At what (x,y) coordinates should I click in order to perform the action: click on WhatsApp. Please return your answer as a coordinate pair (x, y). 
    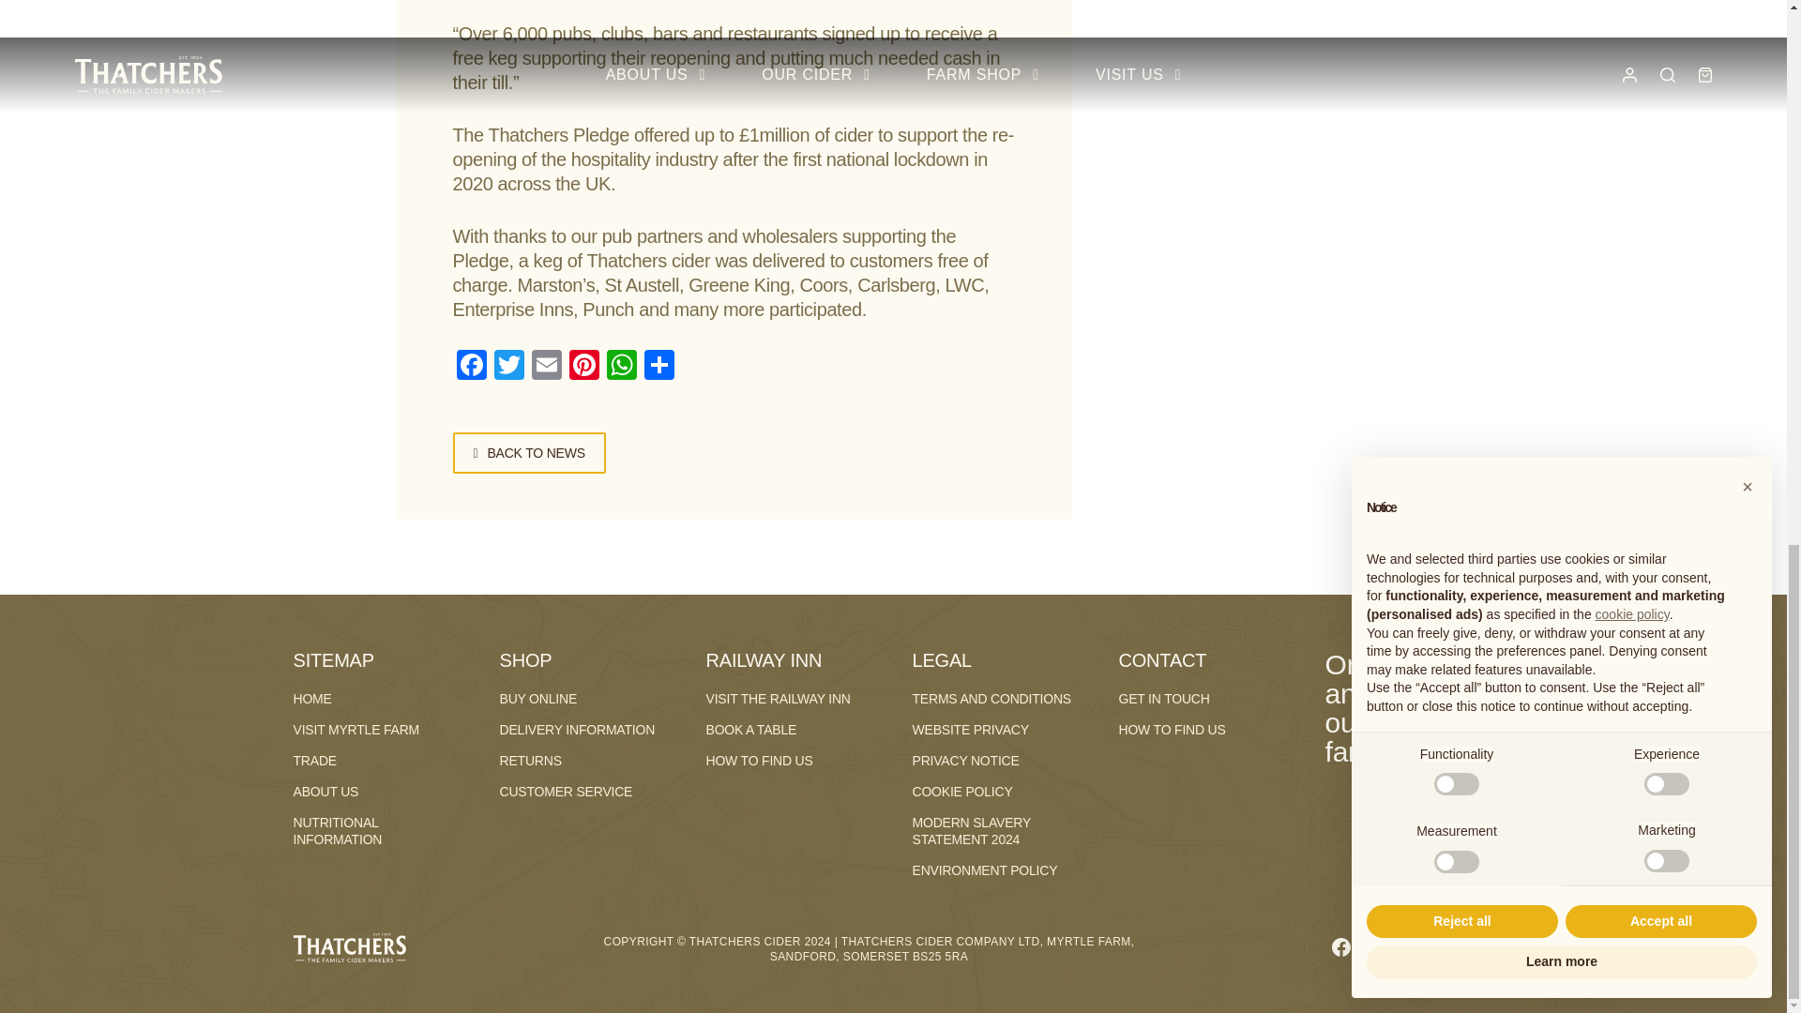
    Looking at the image, I should click on (620, 367).